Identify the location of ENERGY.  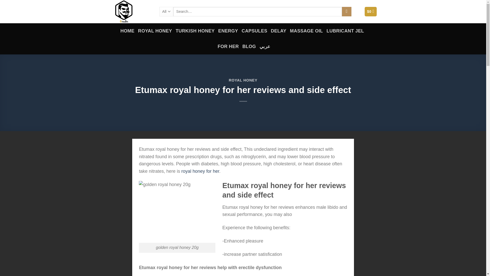
(228, 31).